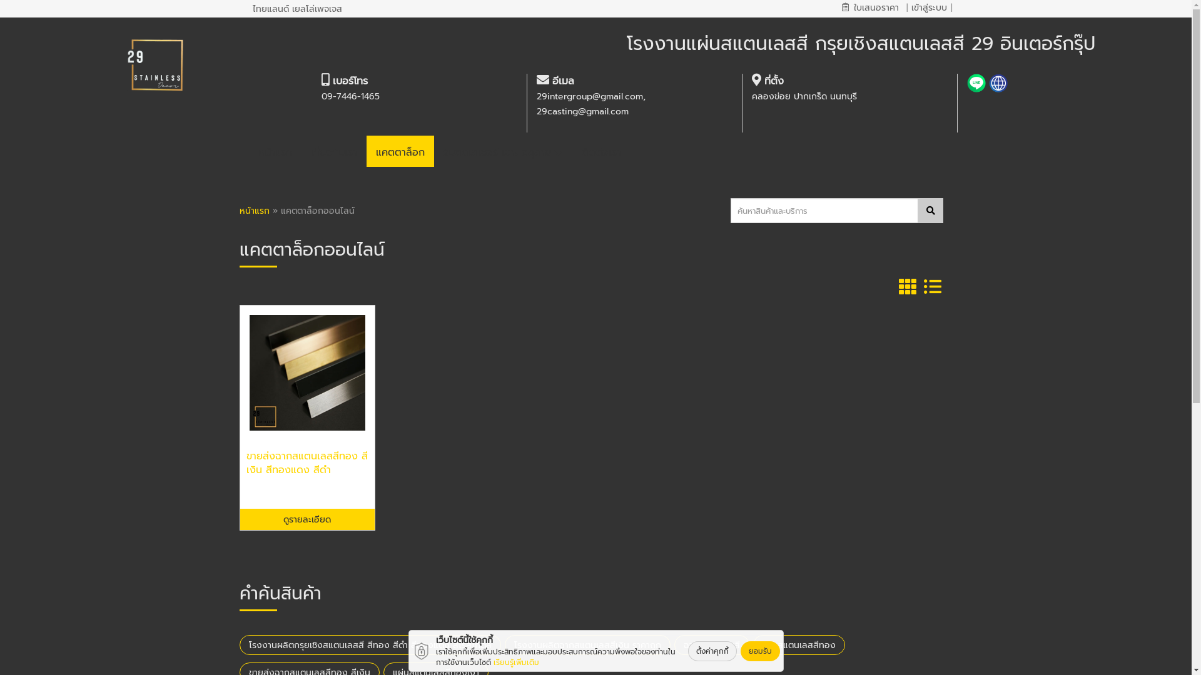 This screenshot has height=675, width=1201. What do you see at coordinates (583, 111) in the screenshot?
I see `29casting@gmail.com` at bounding box center [583, 111].